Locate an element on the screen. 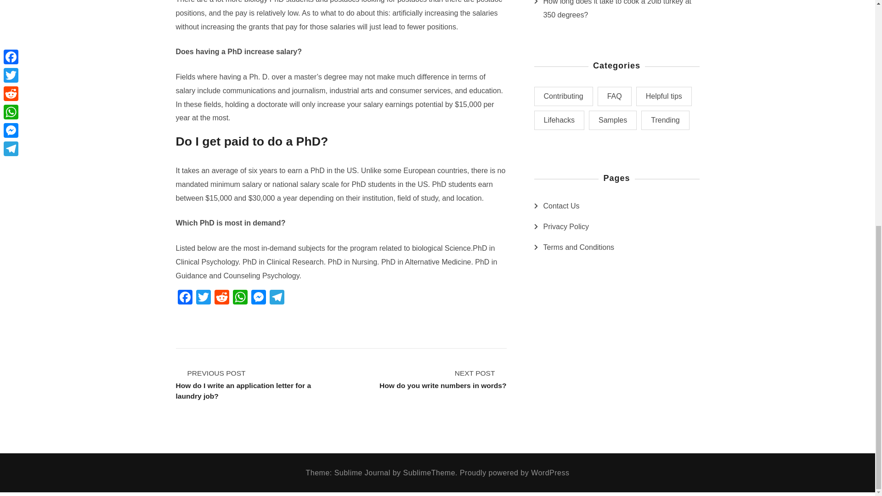 The height and width of the screenshot is (496, 882). Telegram is located at coordinates (514, 472).